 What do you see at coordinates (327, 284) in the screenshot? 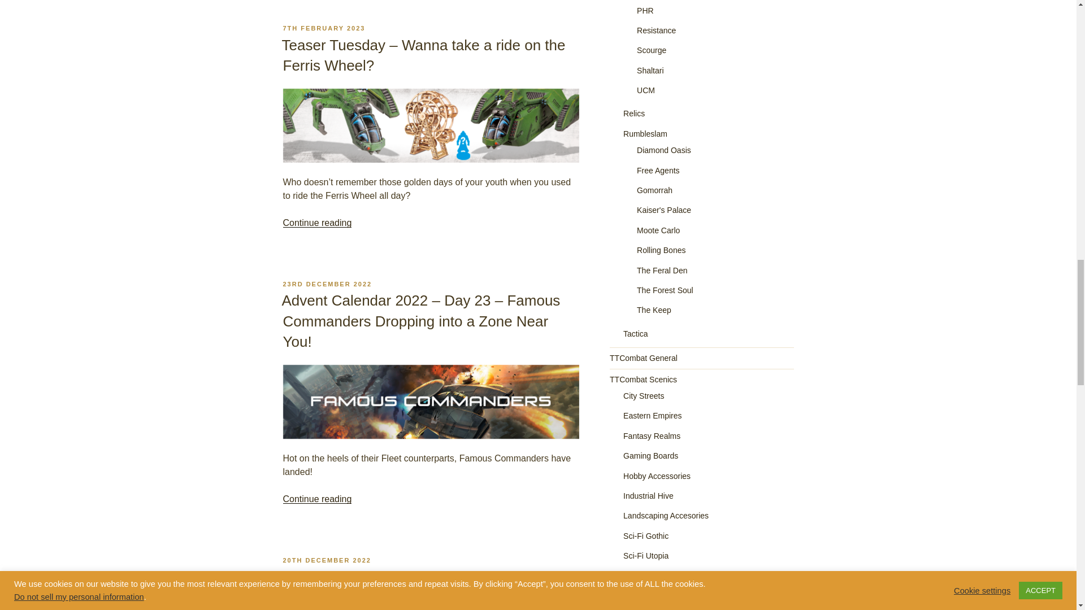
I see `23RD DECEMBER 2022` at bounding box center [327, 284].